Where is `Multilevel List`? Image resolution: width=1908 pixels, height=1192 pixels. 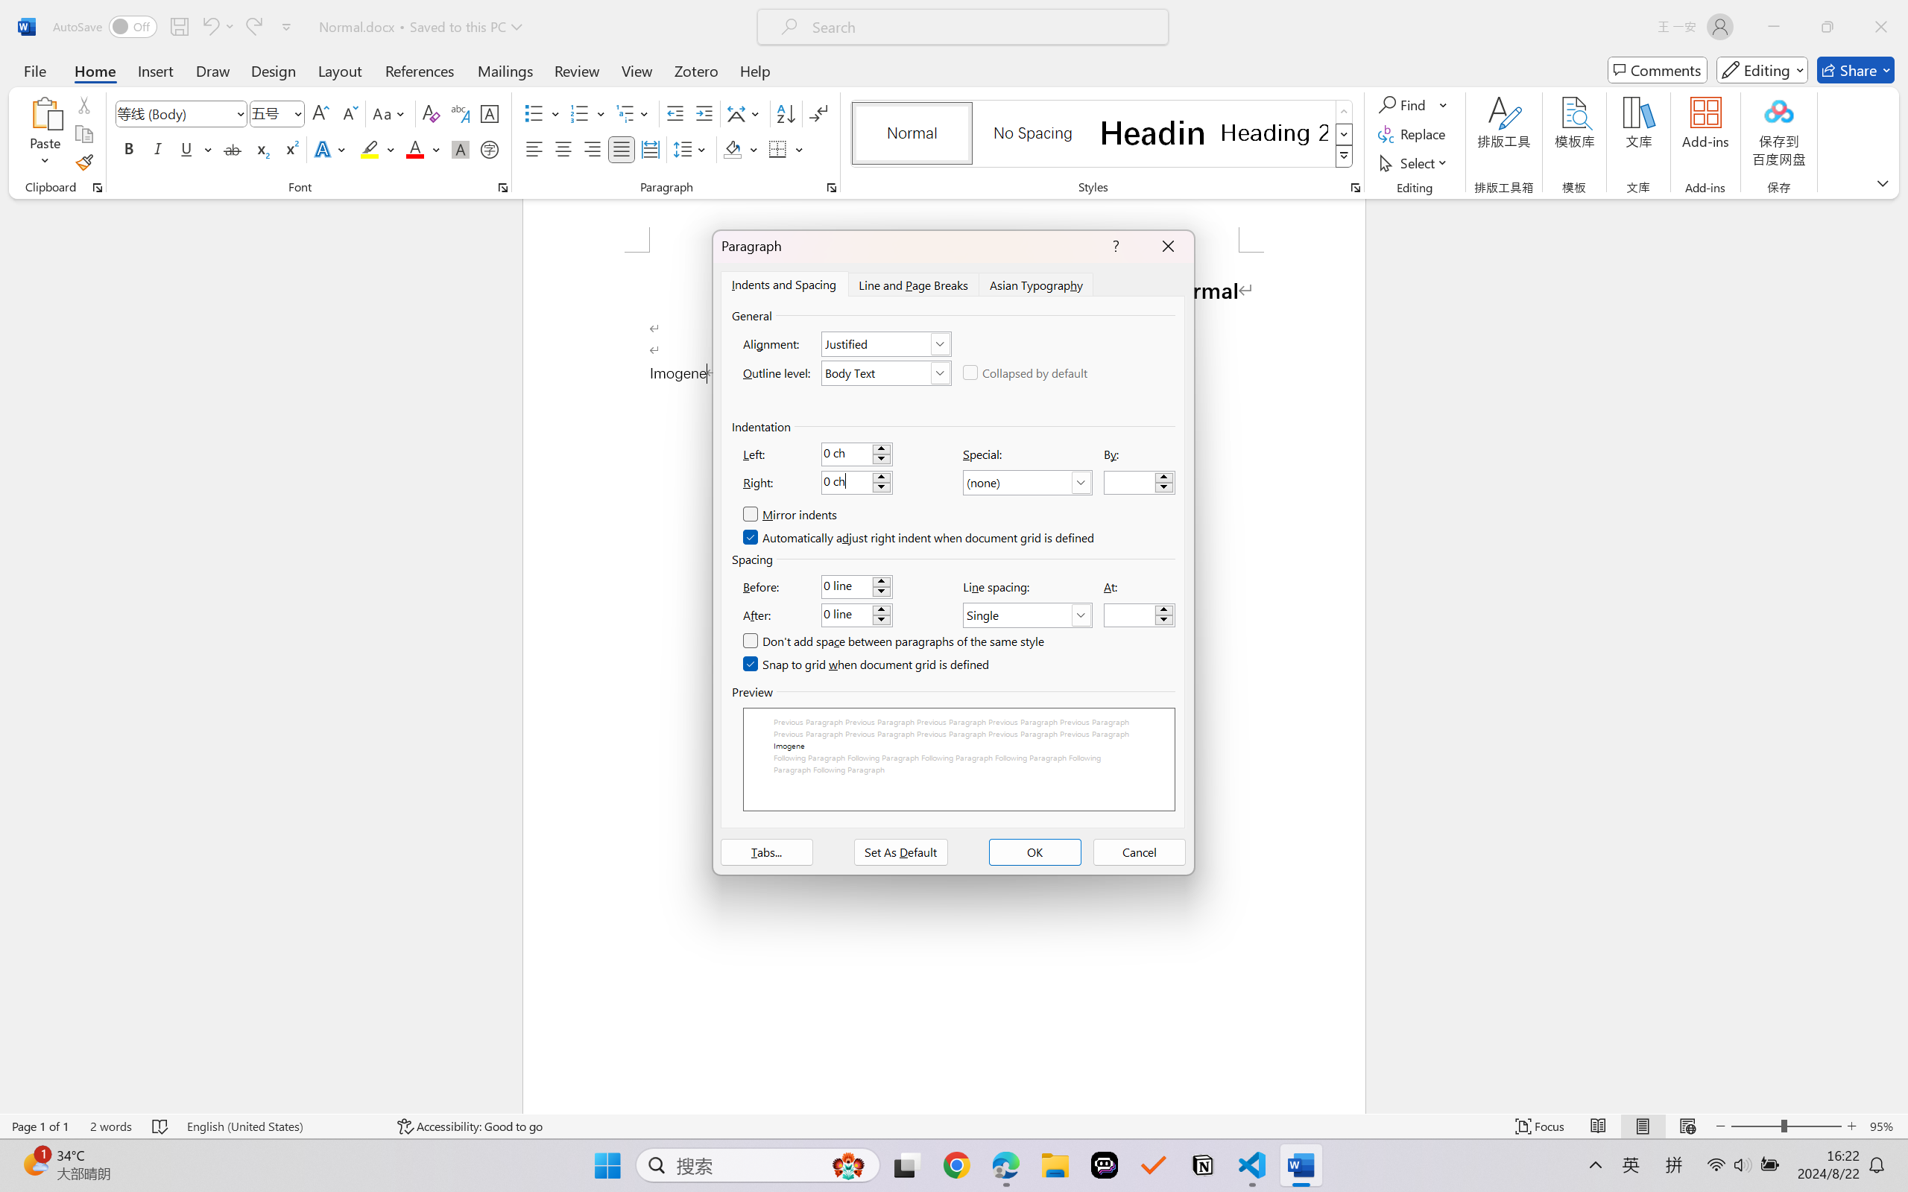
Multilevel List is located at coordinates (634, 113).